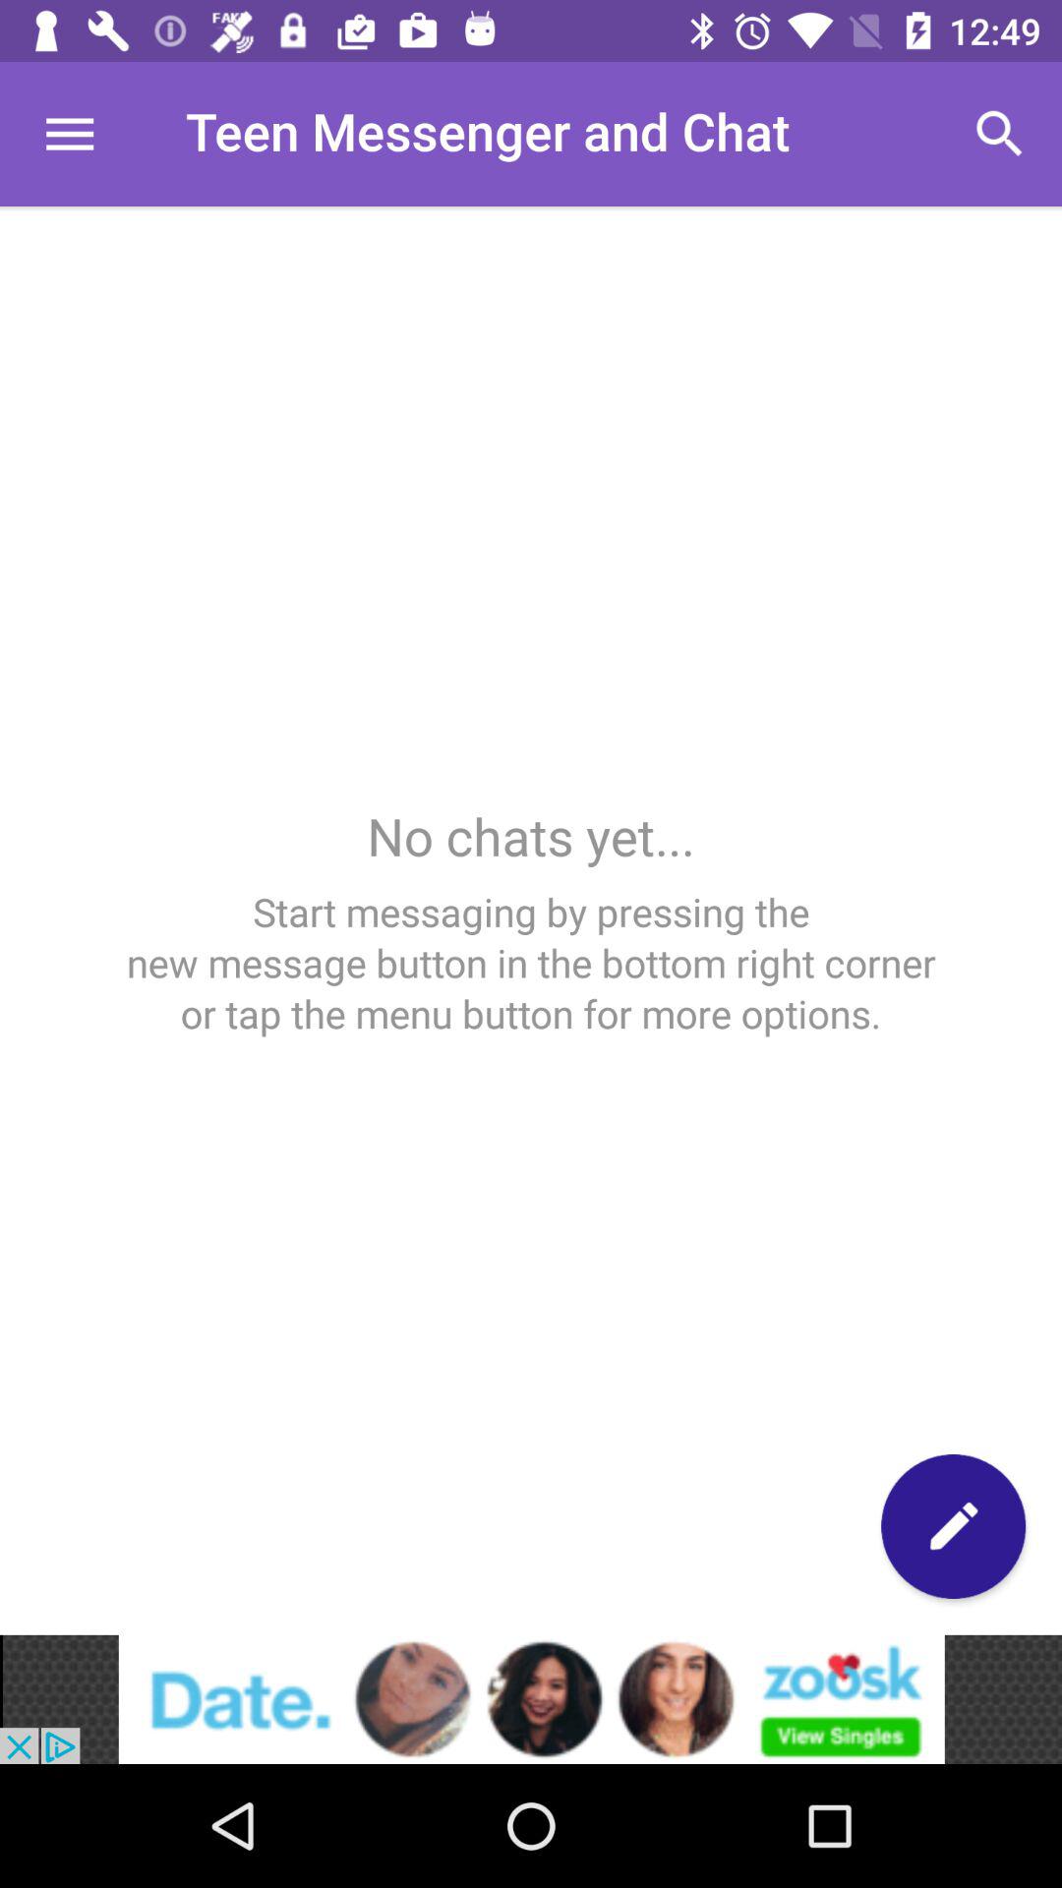  Describe the element at coordinates (69, 134) in the screenshot. I see `go to menu` at that location.